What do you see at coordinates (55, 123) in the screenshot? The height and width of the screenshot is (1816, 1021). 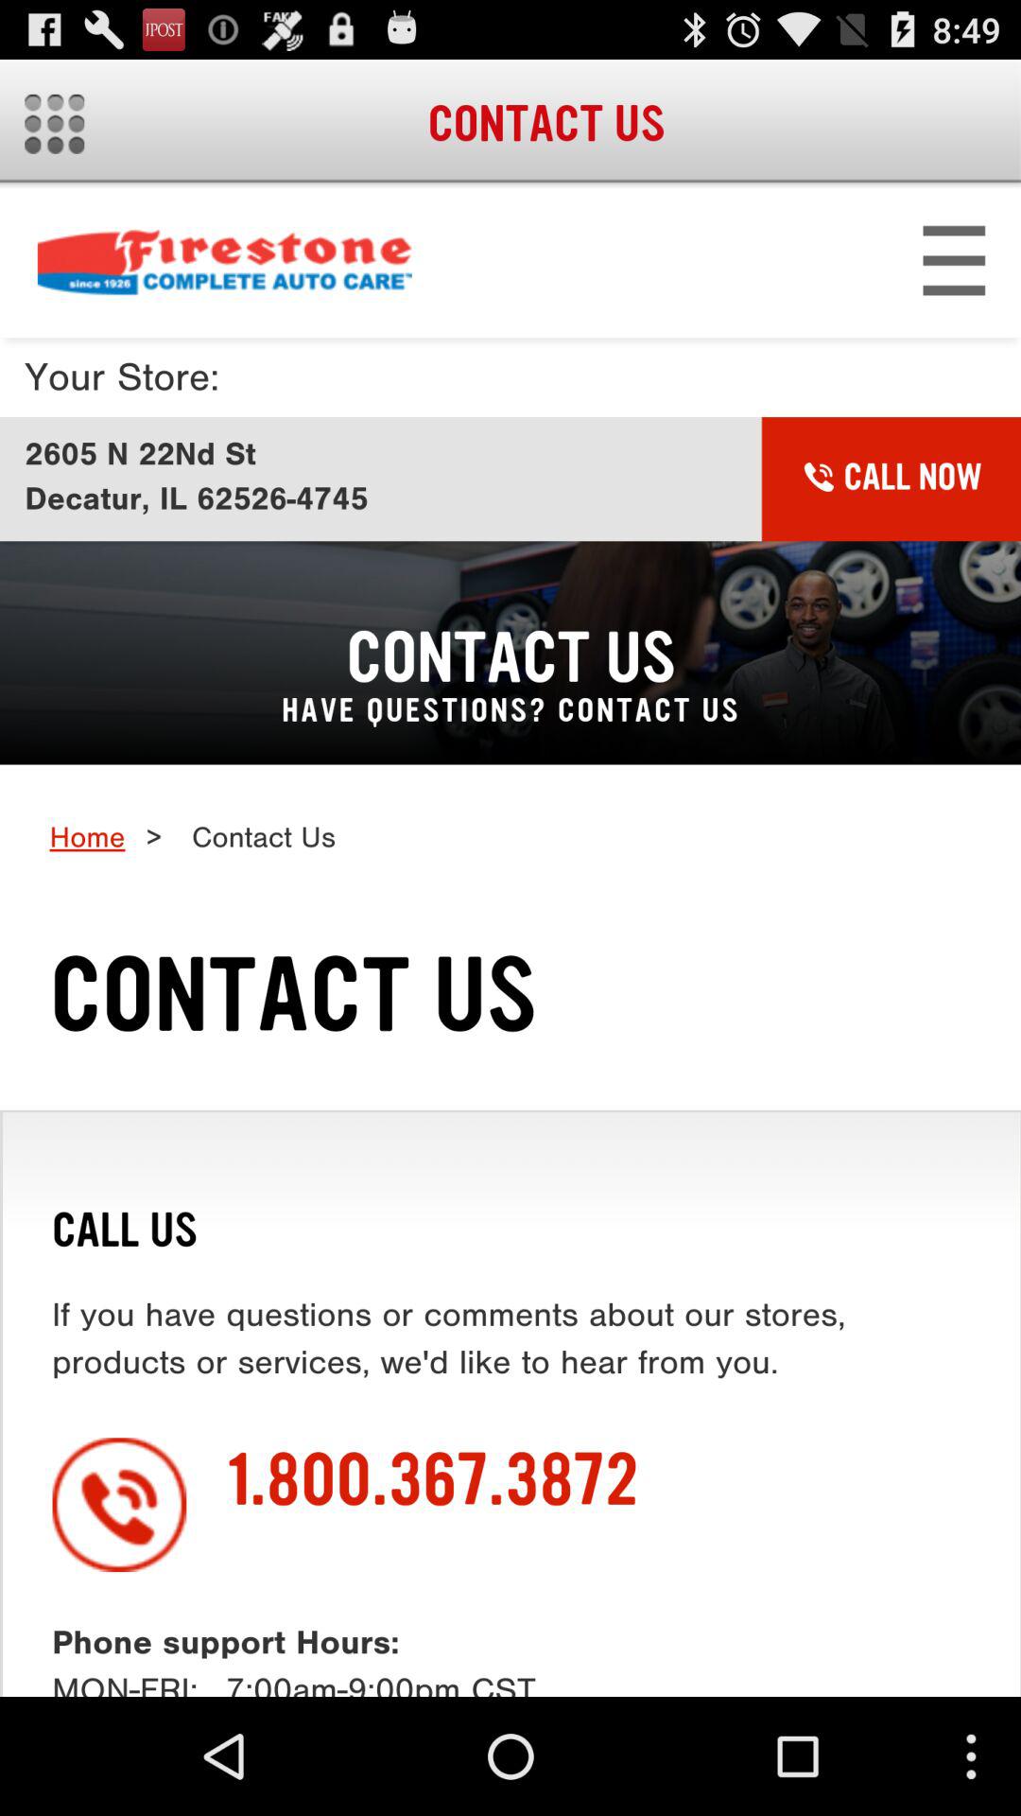 I see `view more` at bounding box center [55, 123].